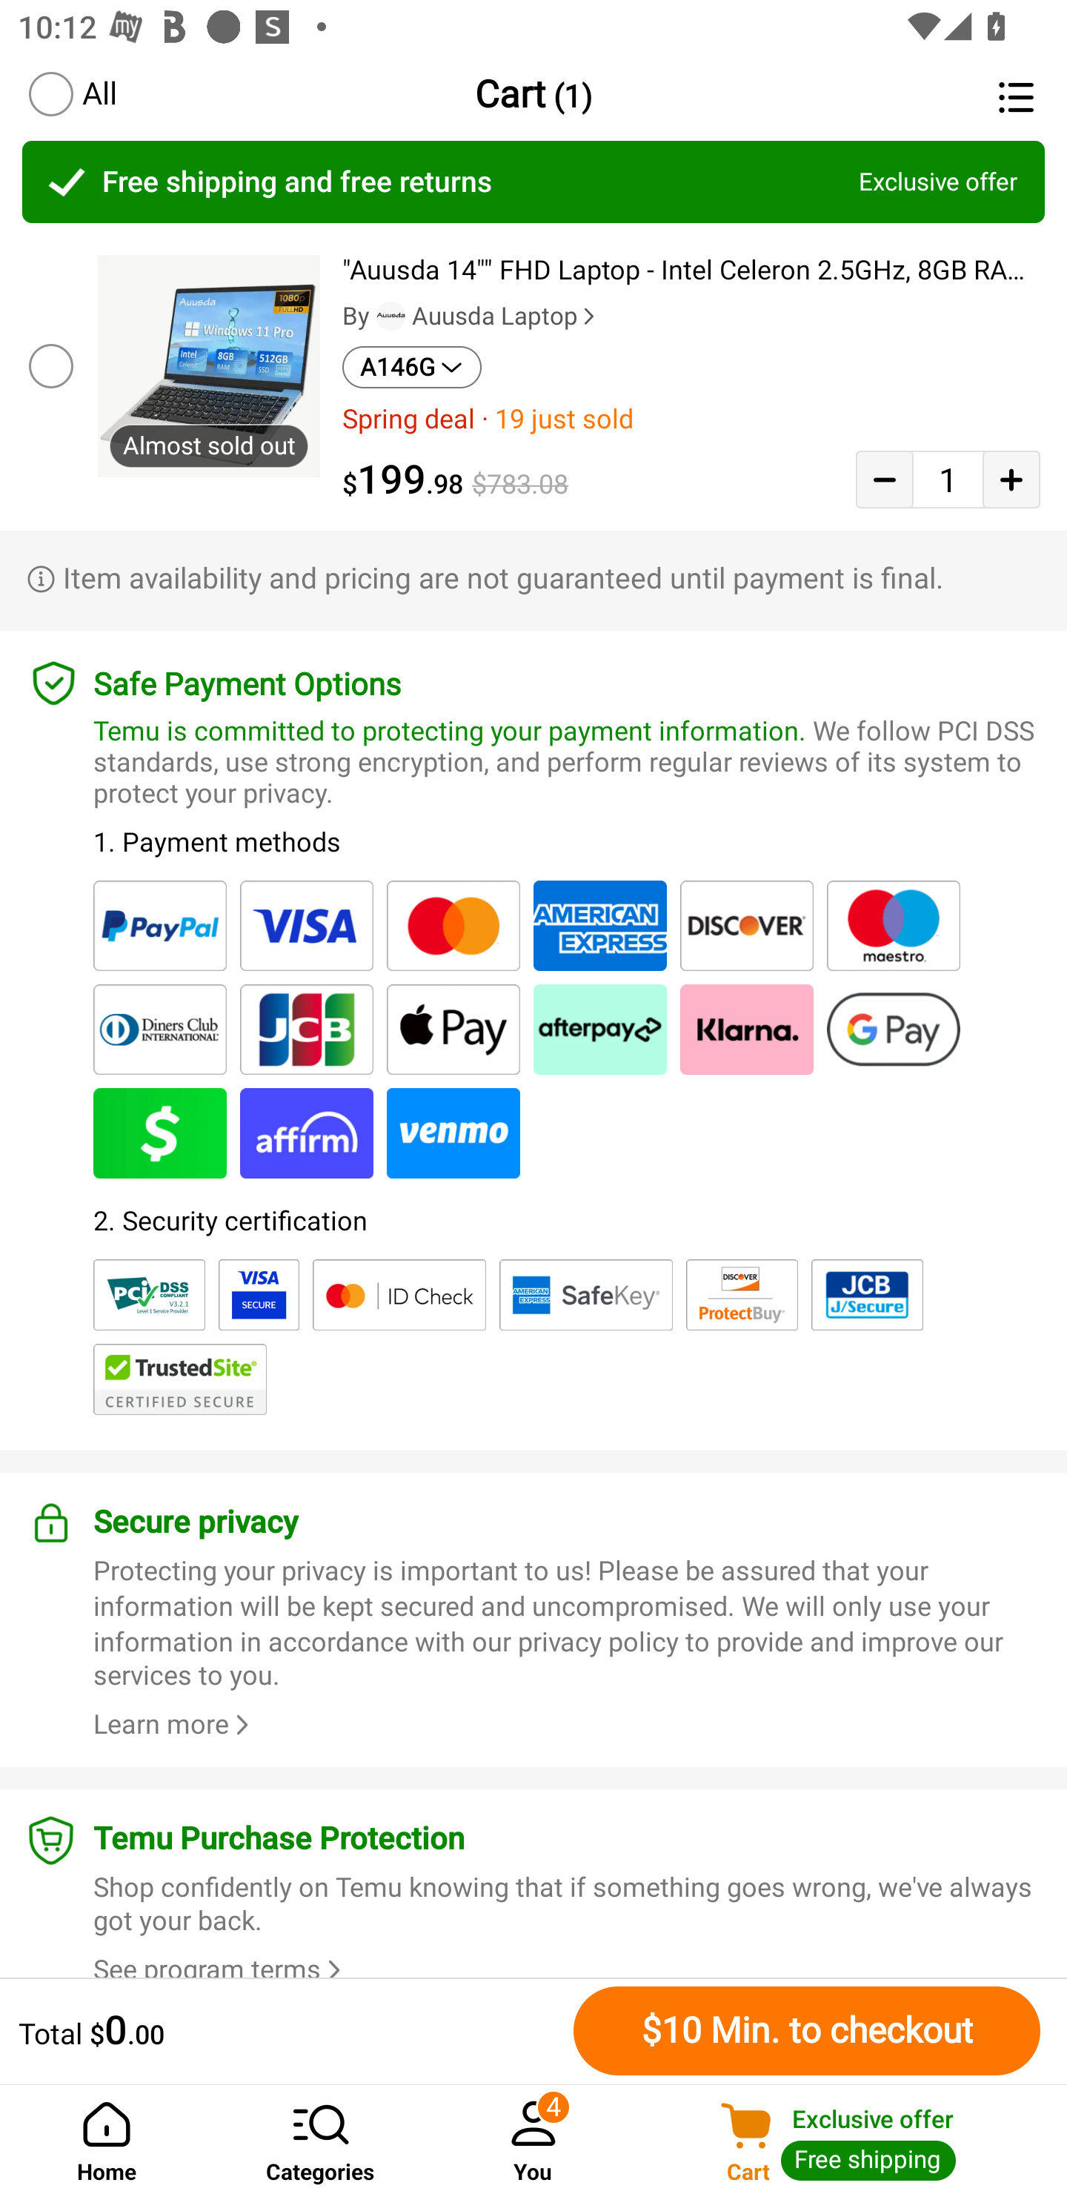 The image size is (1067, 2194). Describe the element at coordinates (948, 479) in the screenshot. I see `1` at that location.